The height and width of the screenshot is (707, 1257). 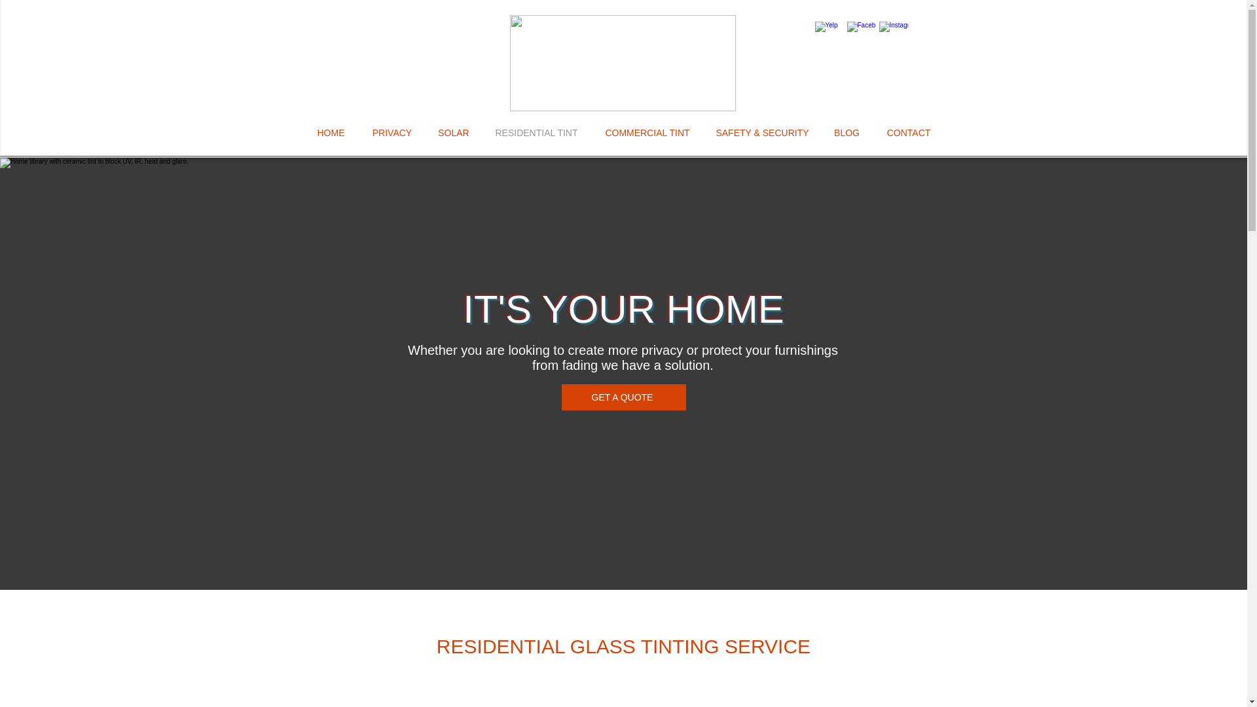 What do you see at coordinates (624, 397) in the screenshot?
I see `GET A QUOTE` at bounding box center [624, 397].